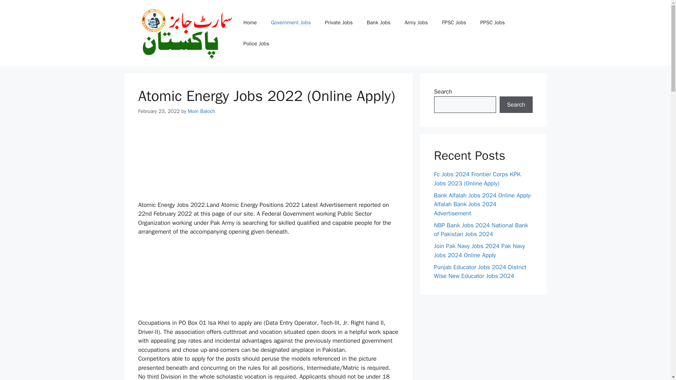 This screenshot has width=676, height=380. Describe the element at coordinates (250, 22) in the screenshot. I see `Home` at that location.